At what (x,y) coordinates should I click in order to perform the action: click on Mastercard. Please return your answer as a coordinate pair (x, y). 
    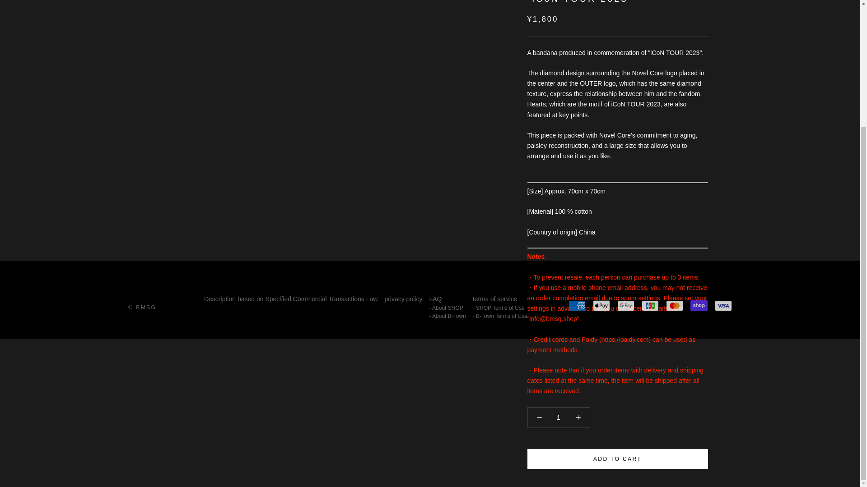
    Looking at the image, I should click on (674, 306).